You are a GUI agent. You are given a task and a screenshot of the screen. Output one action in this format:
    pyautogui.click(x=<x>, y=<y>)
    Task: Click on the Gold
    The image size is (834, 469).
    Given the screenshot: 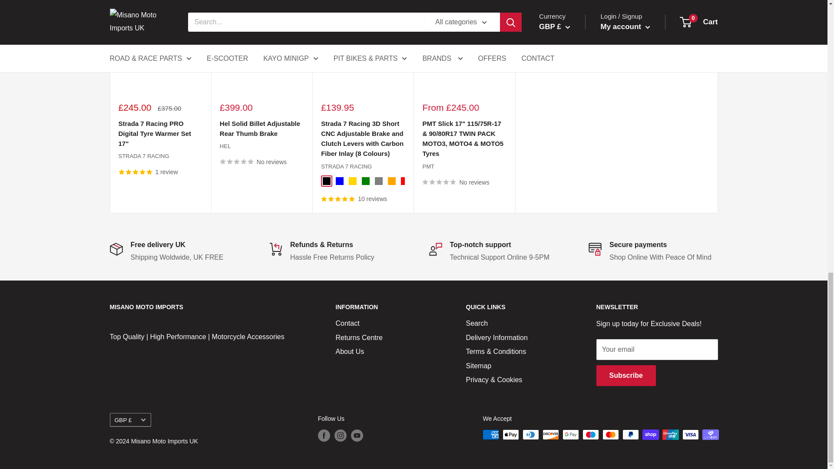 What is the action you would take?
    pyautogui.click(x=353, y=181)
    